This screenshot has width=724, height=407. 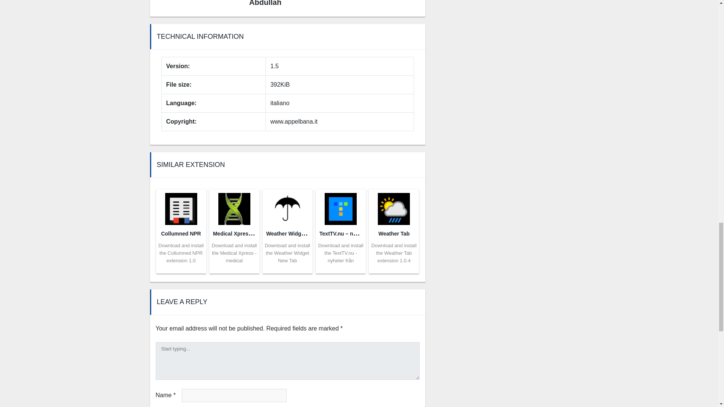 What do you see at coordinates (181, 252) in the screenshot?
I see `Download and install the Collumned NPR extension 1.0` at bounding box center [181, 252].